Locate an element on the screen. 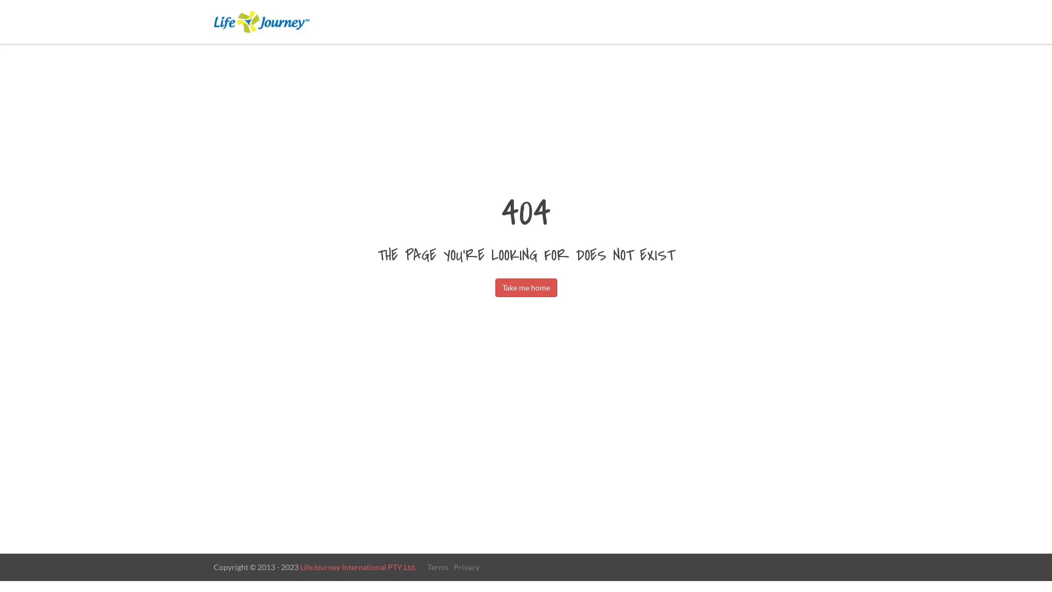  Take me home is located at coordinates (526, 288).